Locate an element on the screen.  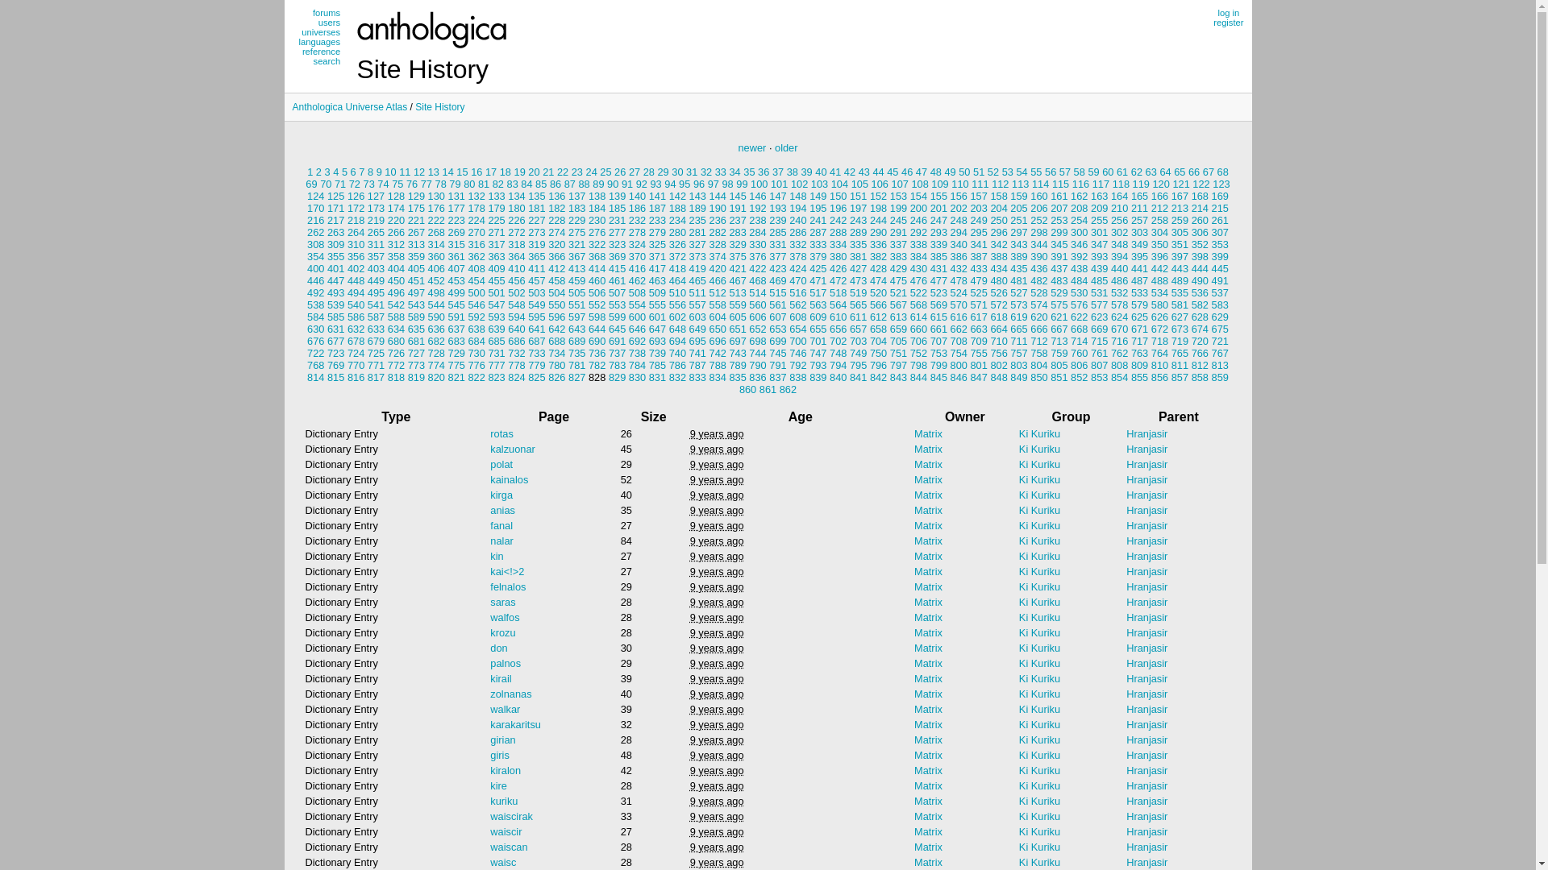
636 is located at coordinates (437, 329).